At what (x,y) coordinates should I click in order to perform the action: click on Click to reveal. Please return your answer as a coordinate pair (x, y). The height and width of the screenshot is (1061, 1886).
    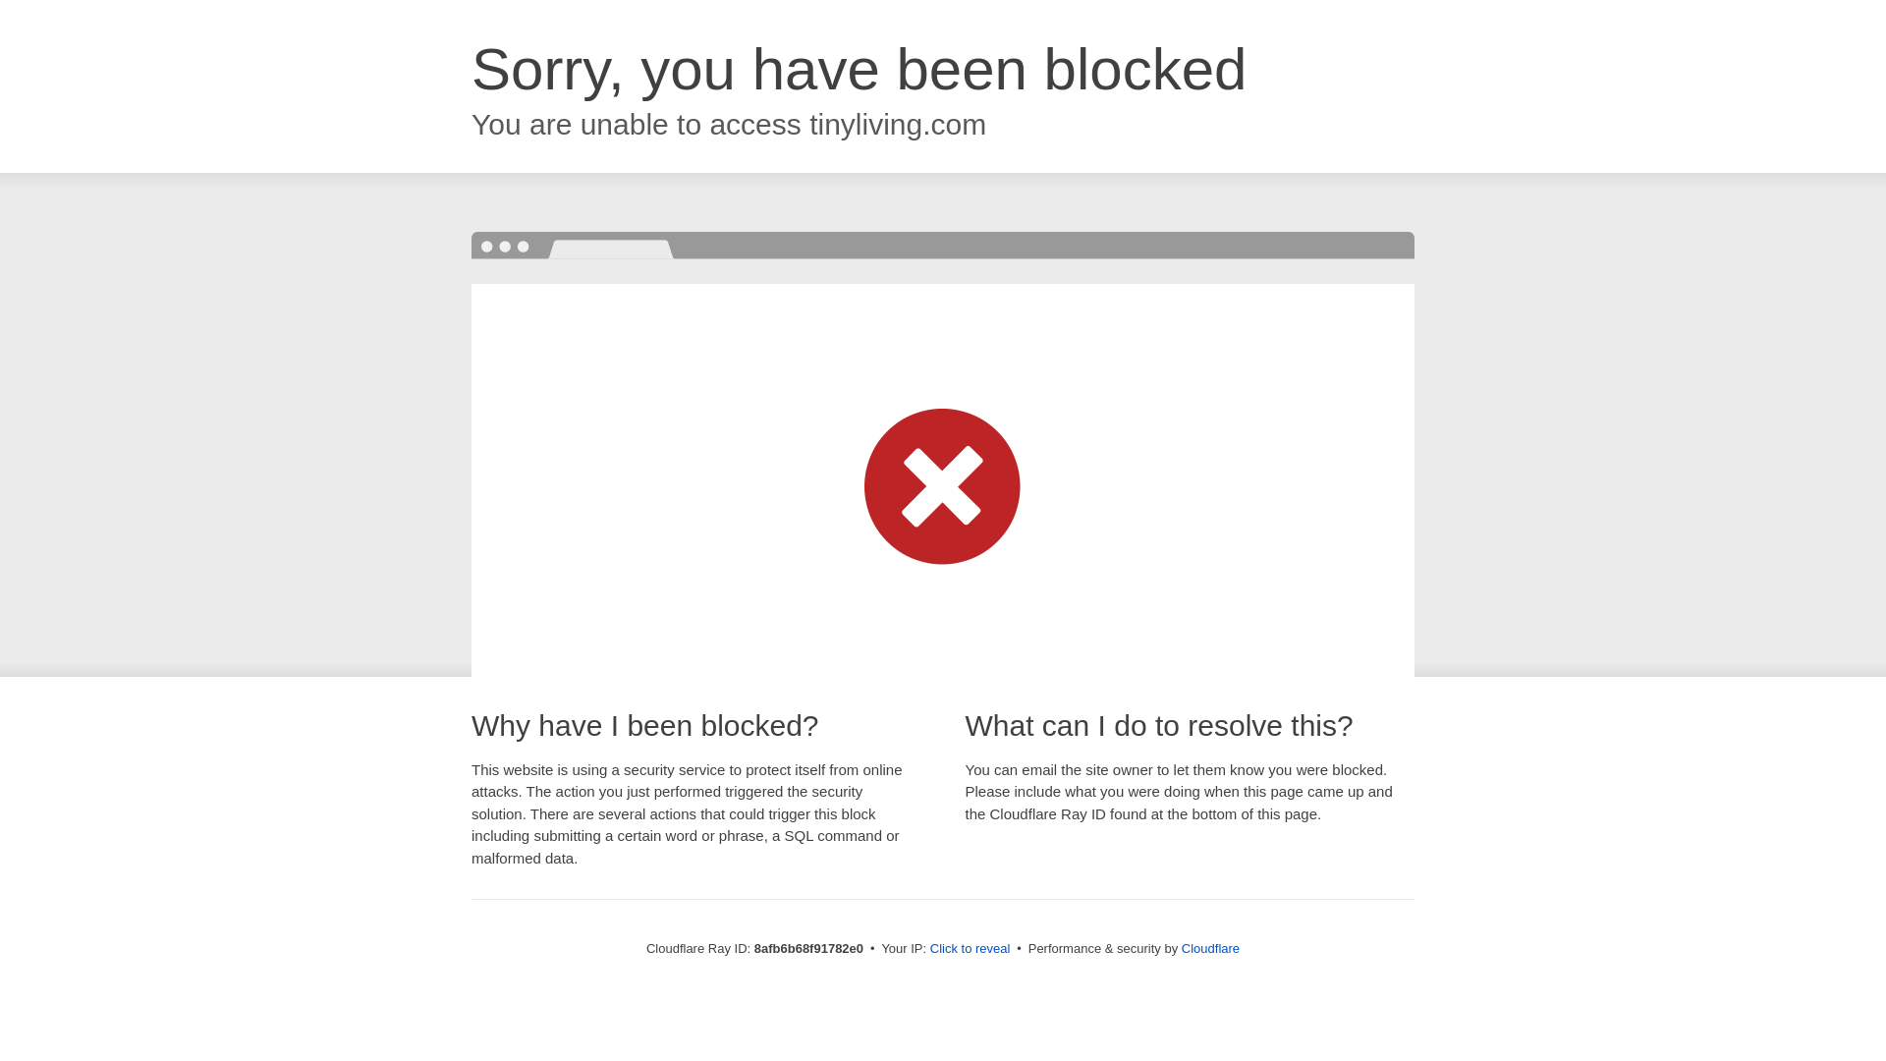
    Looking at the image, I should click on (971, 949).